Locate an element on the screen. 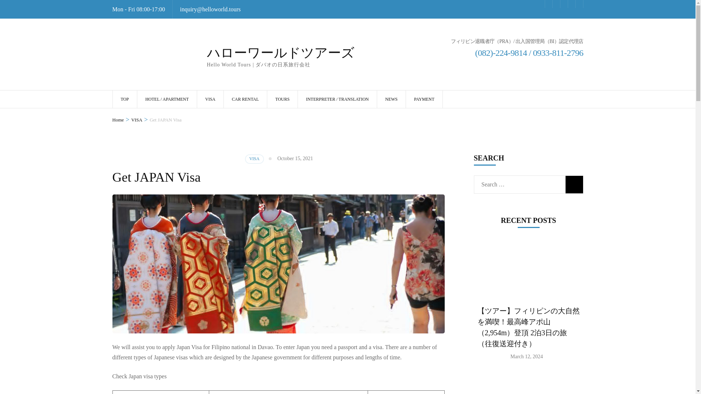  Car Rental is located at coordinates (245, 99).